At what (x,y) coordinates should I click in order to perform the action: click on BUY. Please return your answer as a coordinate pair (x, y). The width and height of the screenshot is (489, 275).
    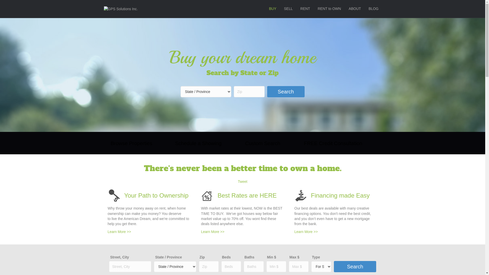
    Looking at the image, I should click on (273, 9).